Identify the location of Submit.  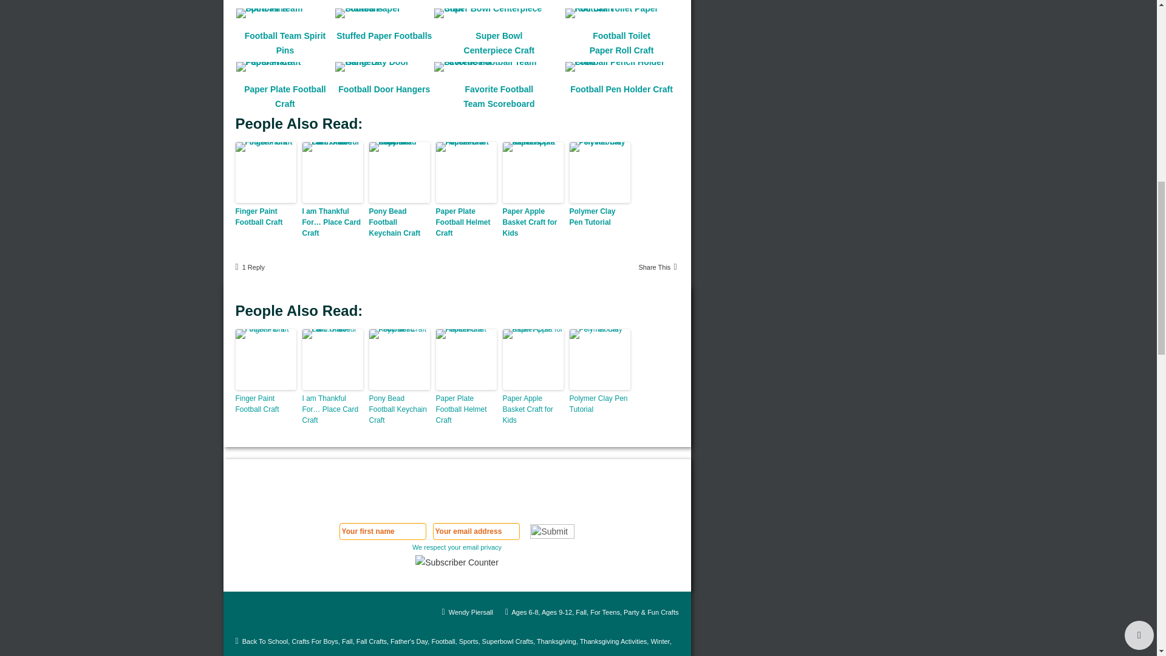
(553, 531).